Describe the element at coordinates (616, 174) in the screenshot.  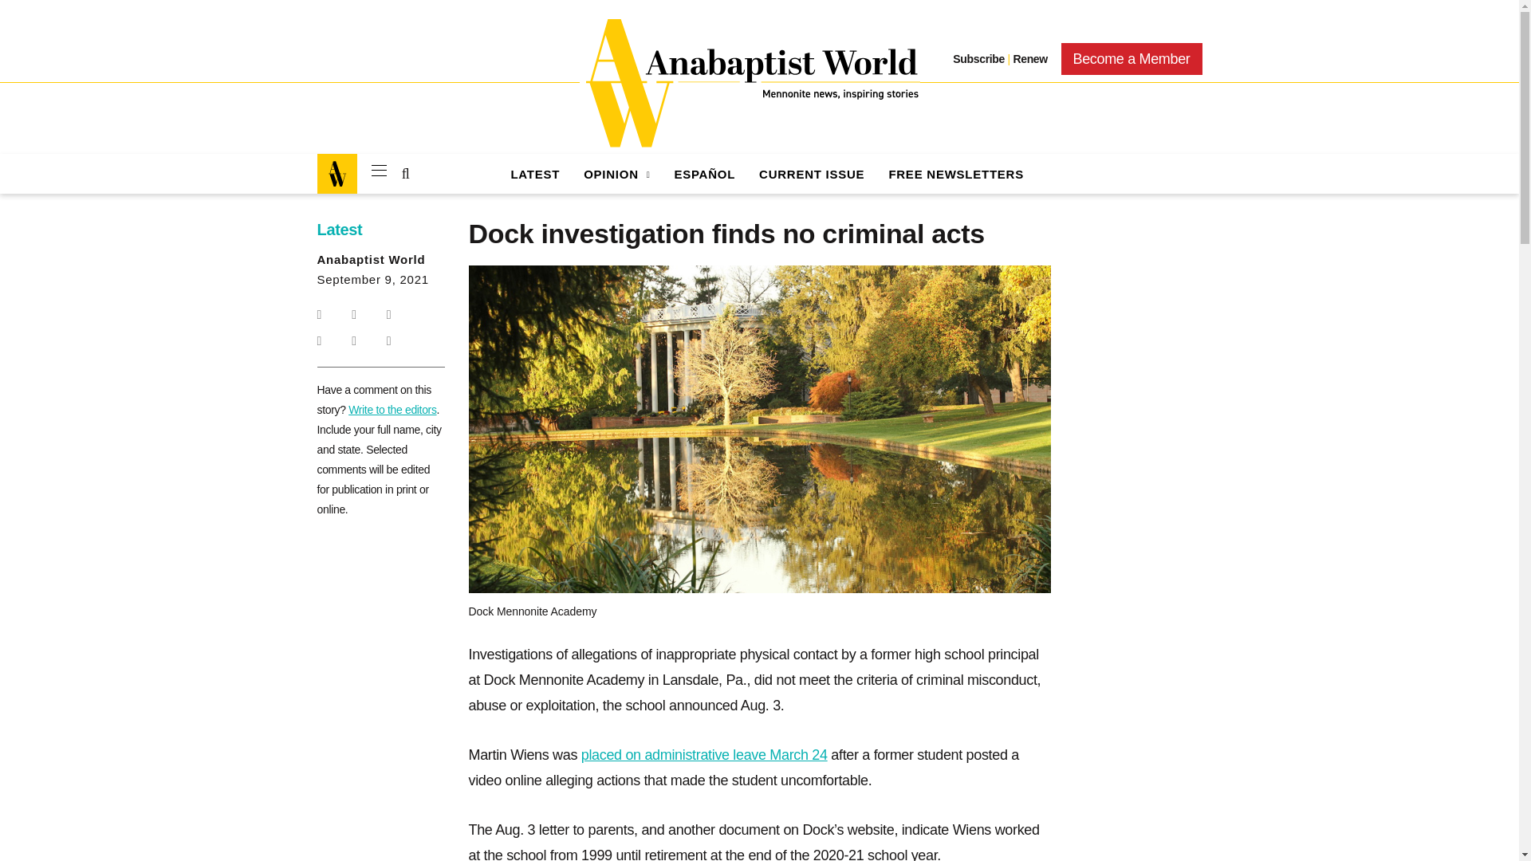
I see `Opinion` at that location.